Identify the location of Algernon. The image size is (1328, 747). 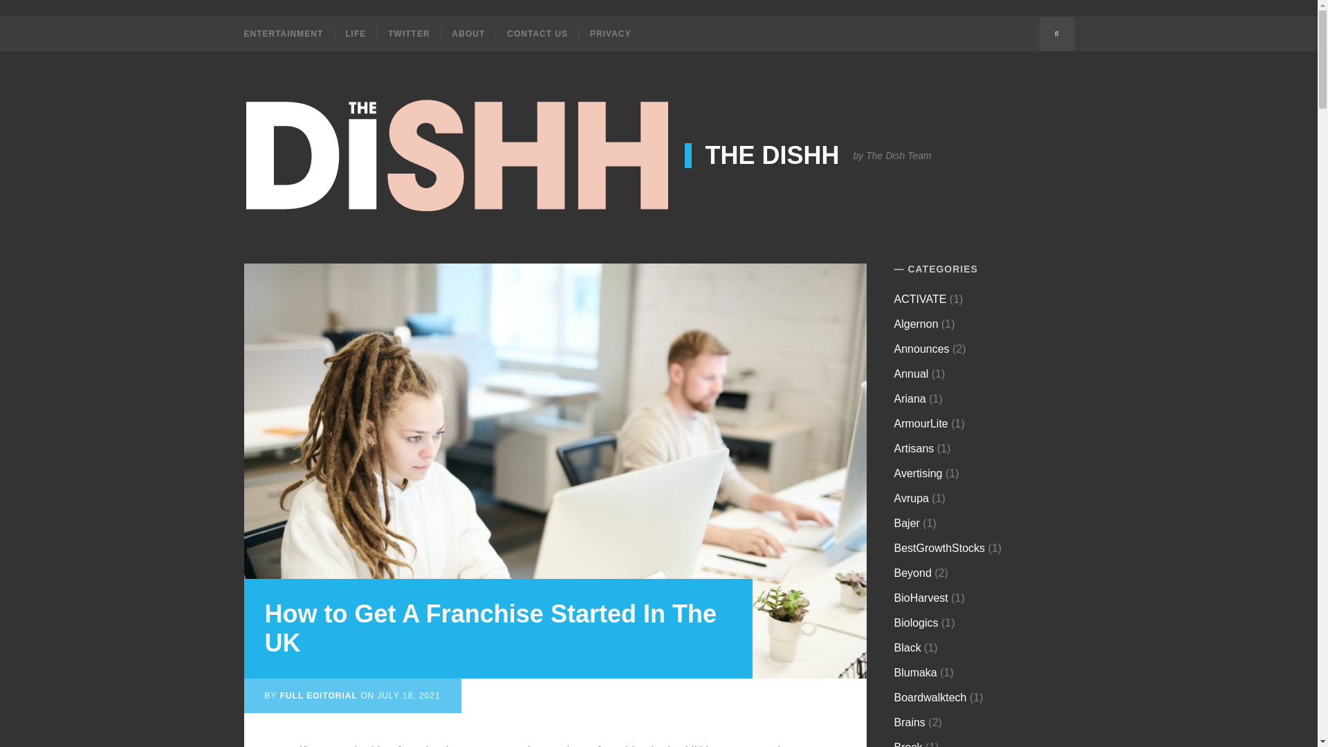
(916, 324).